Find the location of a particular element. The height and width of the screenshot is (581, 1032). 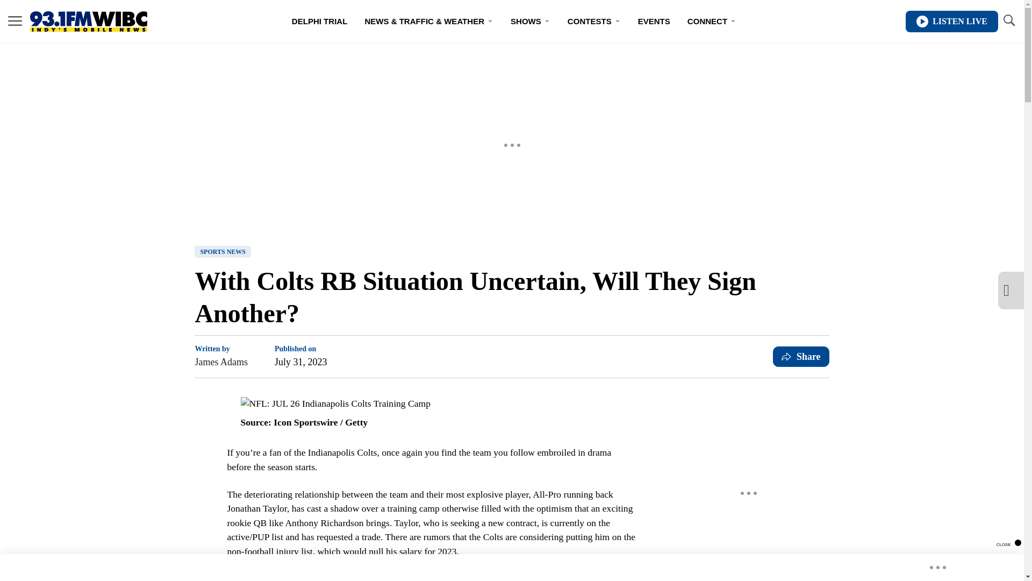

SHOWS is located at coordinates (530, 22).